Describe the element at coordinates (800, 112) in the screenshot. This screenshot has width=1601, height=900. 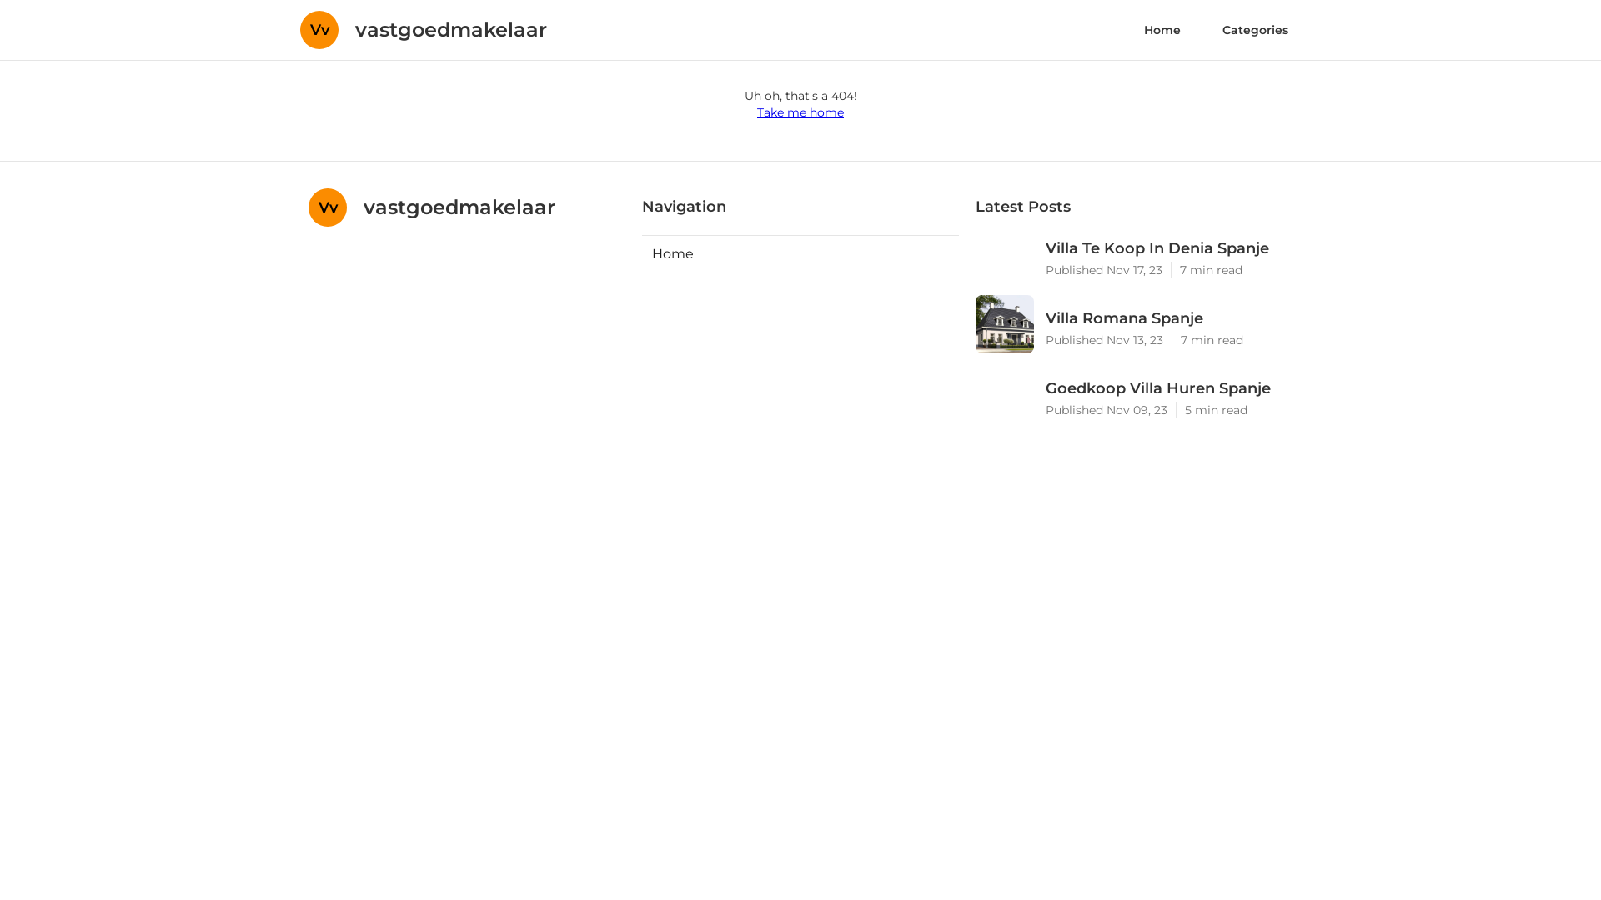
I see `Take me home` at that location.